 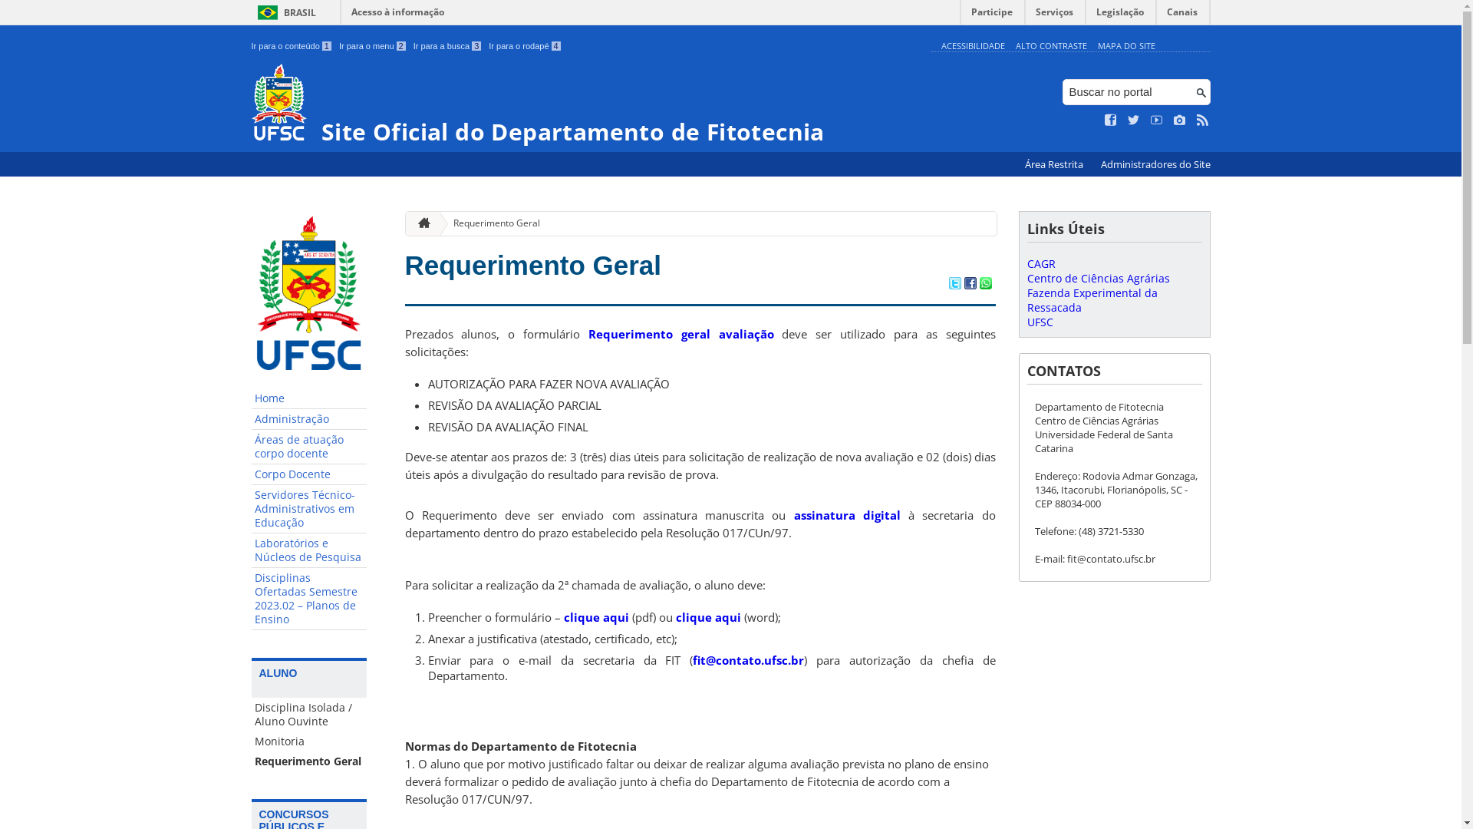 What do you see at coordinates (309, 474) in the screenshot?
I see `Corpo Docente` at bounding box center [309, 474].